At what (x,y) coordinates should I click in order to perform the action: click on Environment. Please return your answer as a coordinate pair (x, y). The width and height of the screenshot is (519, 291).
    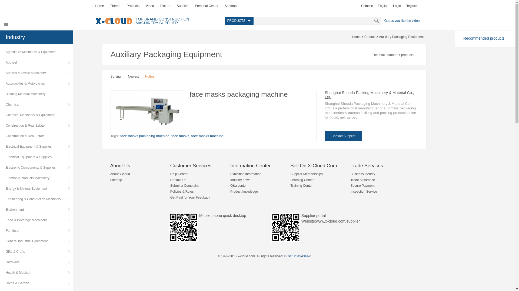
    Looking at the image, I should click on (36, 210).